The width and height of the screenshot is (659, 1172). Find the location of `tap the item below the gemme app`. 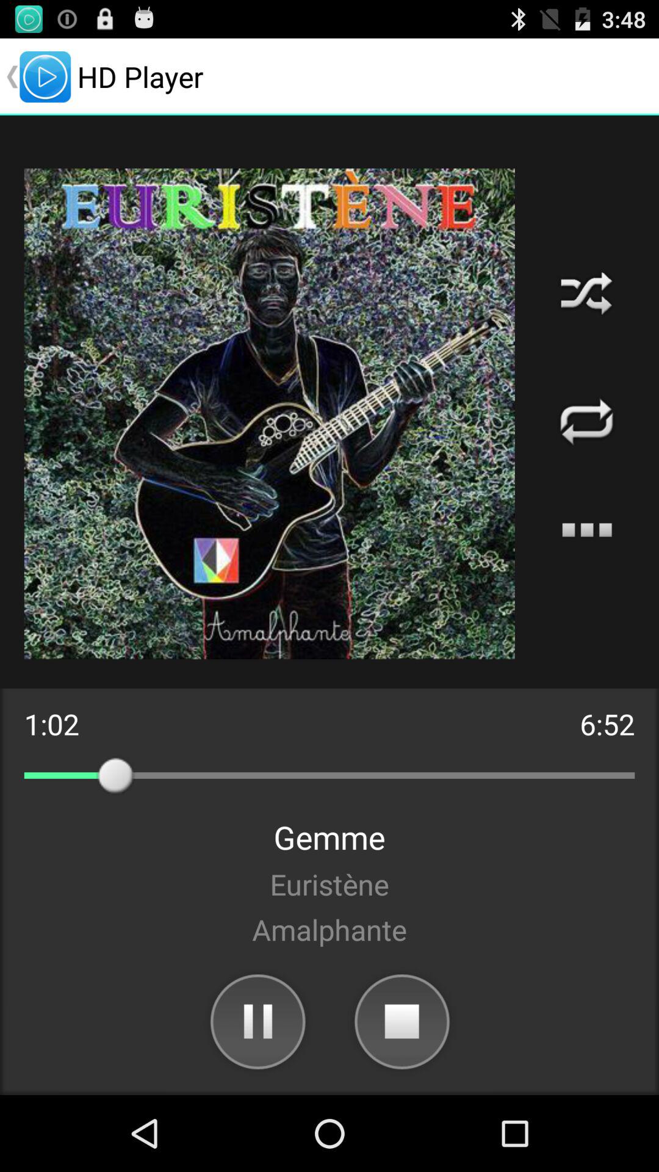

tap the item below the gemme app is located at coordinates (329, 884).